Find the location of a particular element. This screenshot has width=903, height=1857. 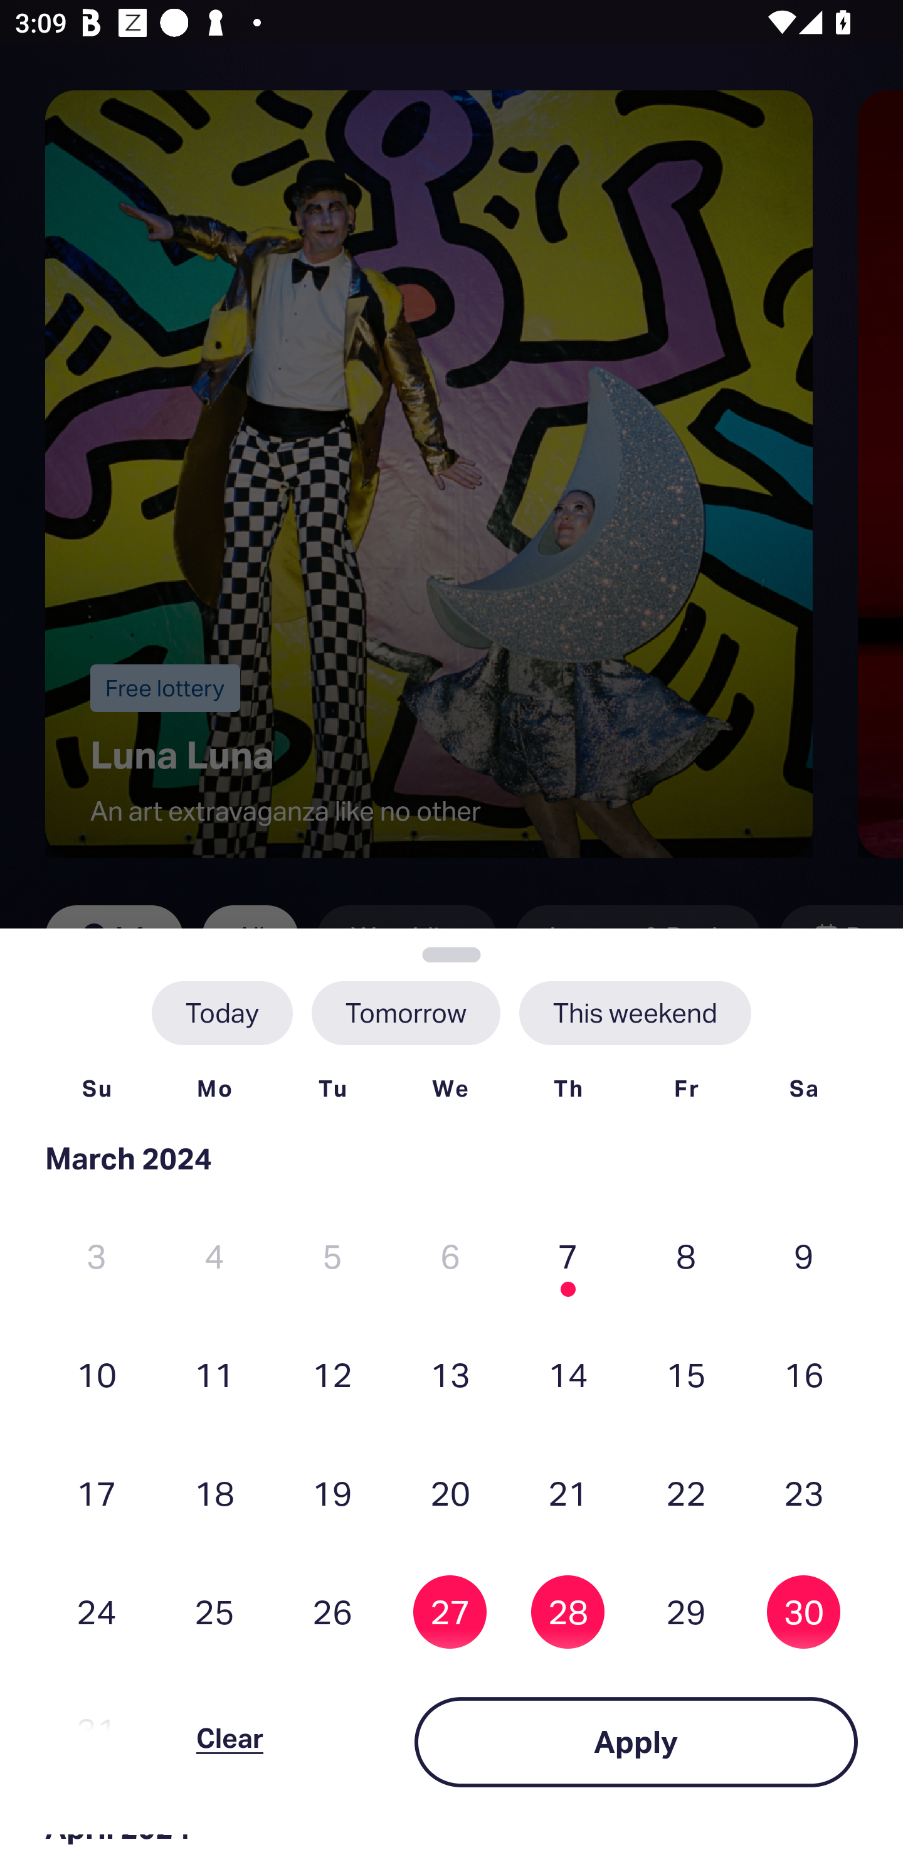

25 is located at coordinates (214, 1612).